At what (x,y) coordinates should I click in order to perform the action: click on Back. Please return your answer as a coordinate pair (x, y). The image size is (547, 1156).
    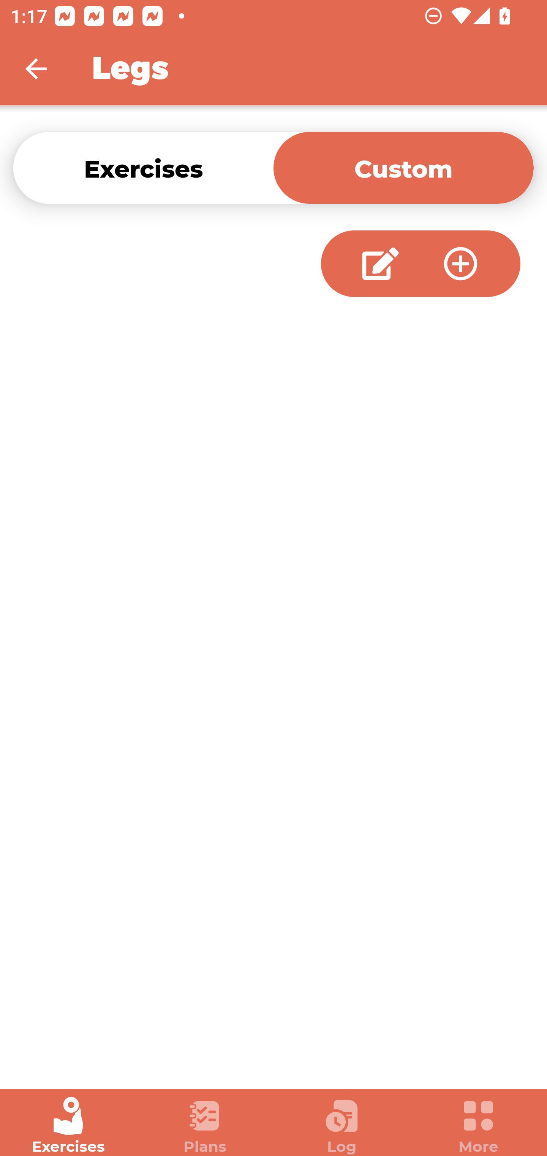
    Looking at the image, I should click on (46, 68).